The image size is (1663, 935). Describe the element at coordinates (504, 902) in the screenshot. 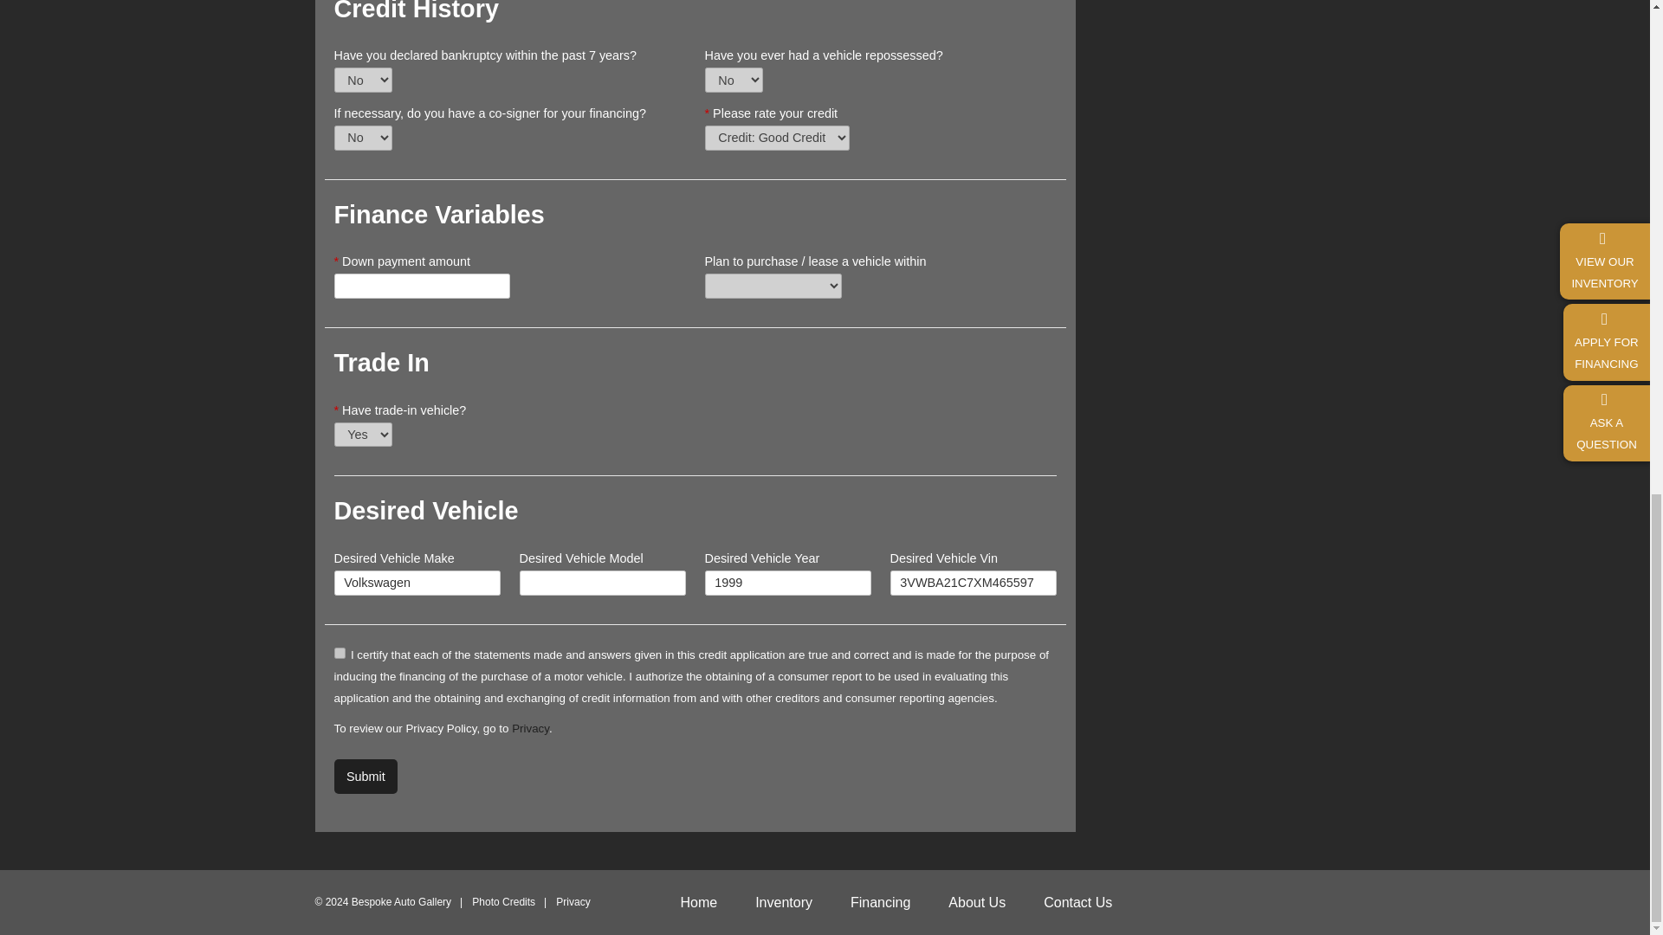

I see `Photo Credits` at that location.